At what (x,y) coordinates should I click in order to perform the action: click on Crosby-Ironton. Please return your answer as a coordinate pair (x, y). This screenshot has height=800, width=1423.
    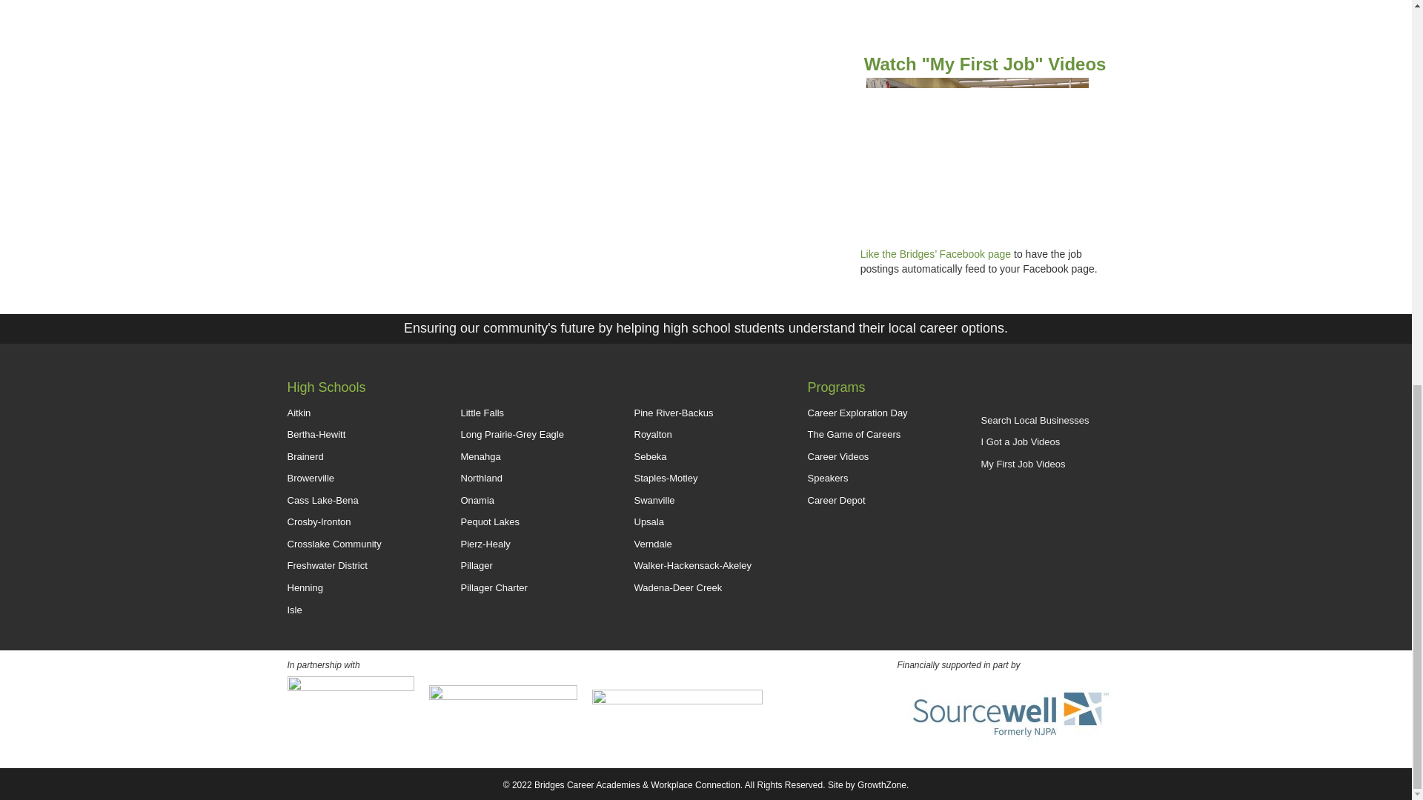
    Looking at the image, I should click on (359, 523).